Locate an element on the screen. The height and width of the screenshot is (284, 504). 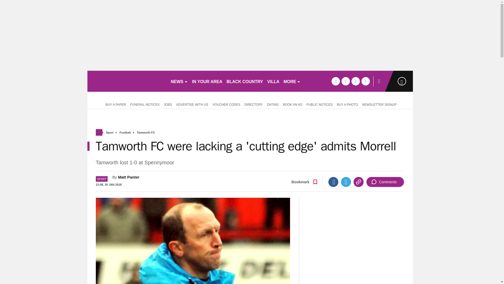
IN YOUR AREA is located at coordinates (207, 81).